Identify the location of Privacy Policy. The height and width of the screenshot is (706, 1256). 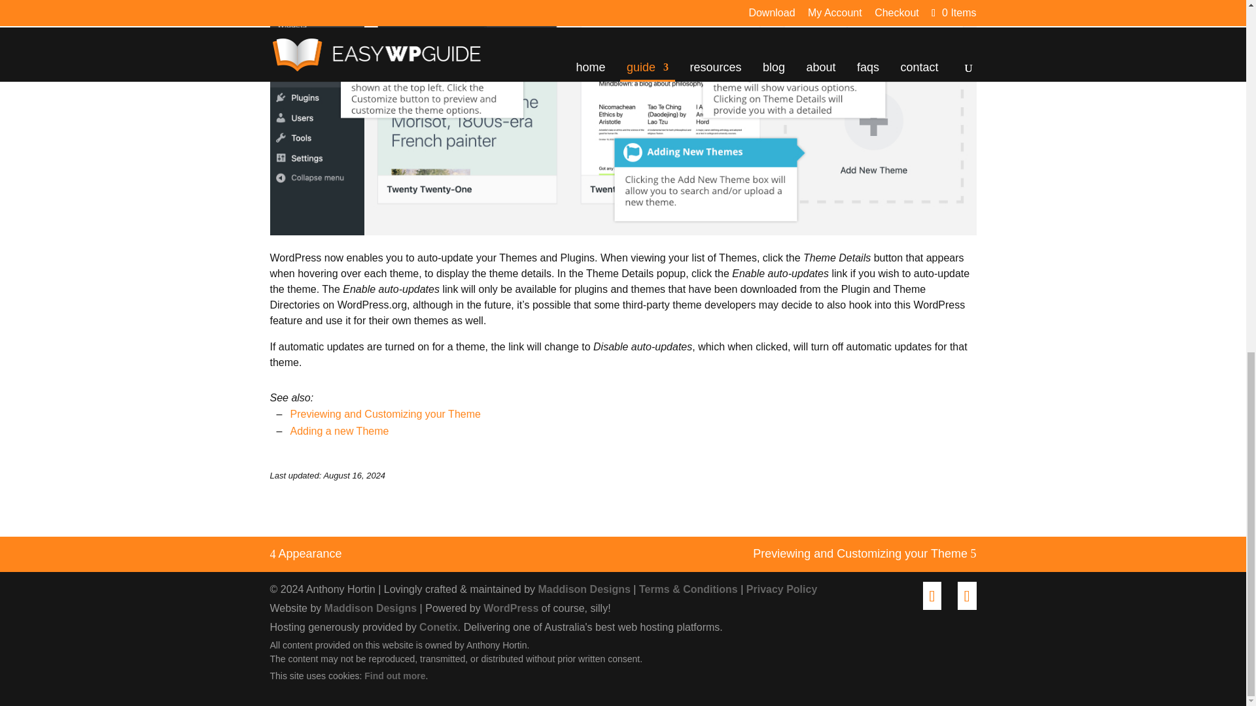
(781, 590).